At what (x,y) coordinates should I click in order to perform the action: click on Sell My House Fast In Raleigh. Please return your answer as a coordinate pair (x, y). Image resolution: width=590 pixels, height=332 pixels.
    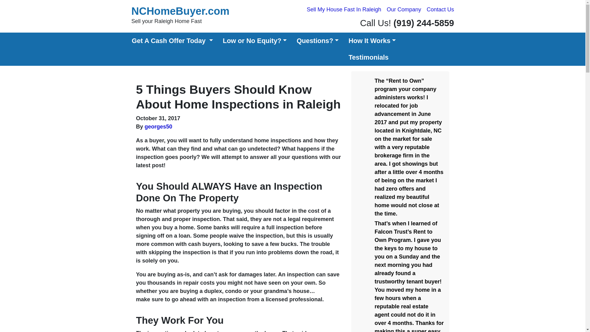
    Looking at the image, I should click on (344, 10).